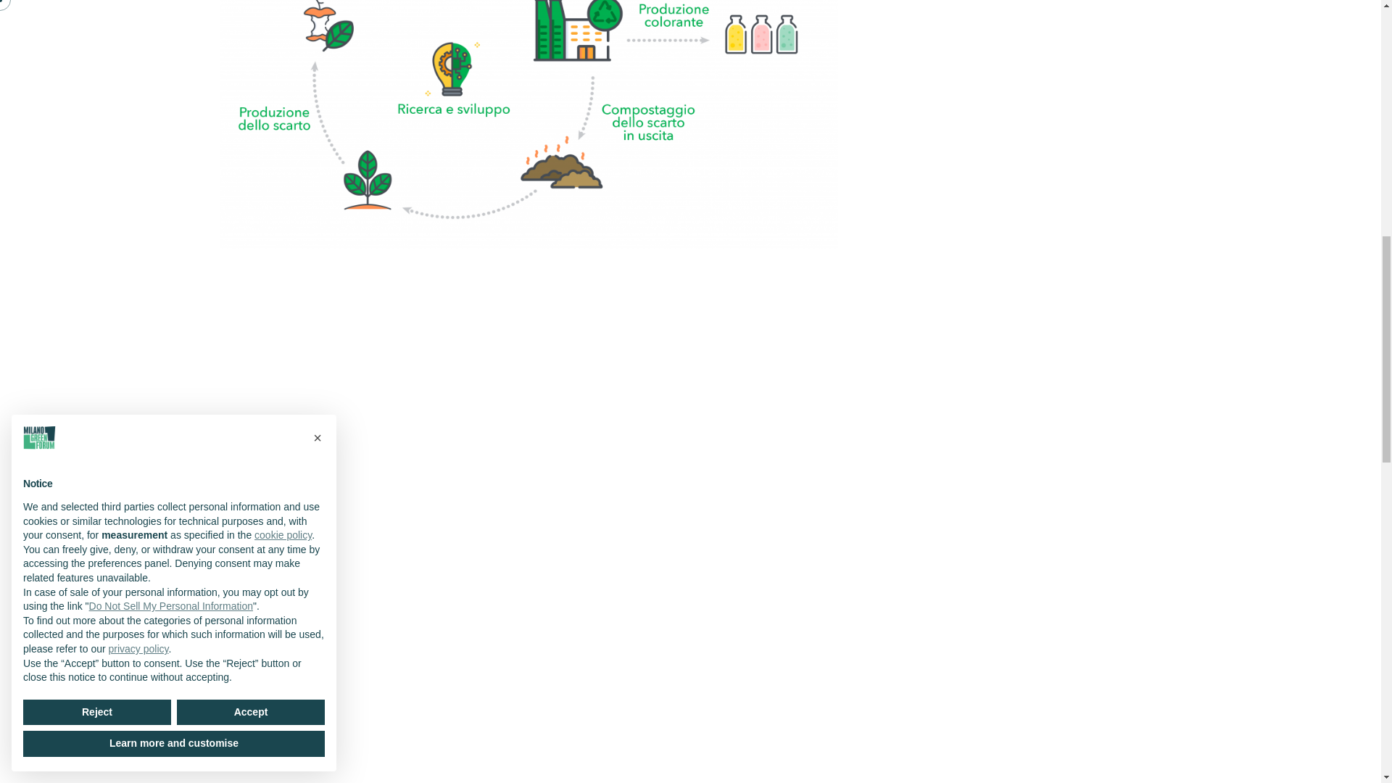 This screenshot has width=1392, height=783. Describe the element at coordinates (528, 702) in the screenshot. I see `View` at that location.